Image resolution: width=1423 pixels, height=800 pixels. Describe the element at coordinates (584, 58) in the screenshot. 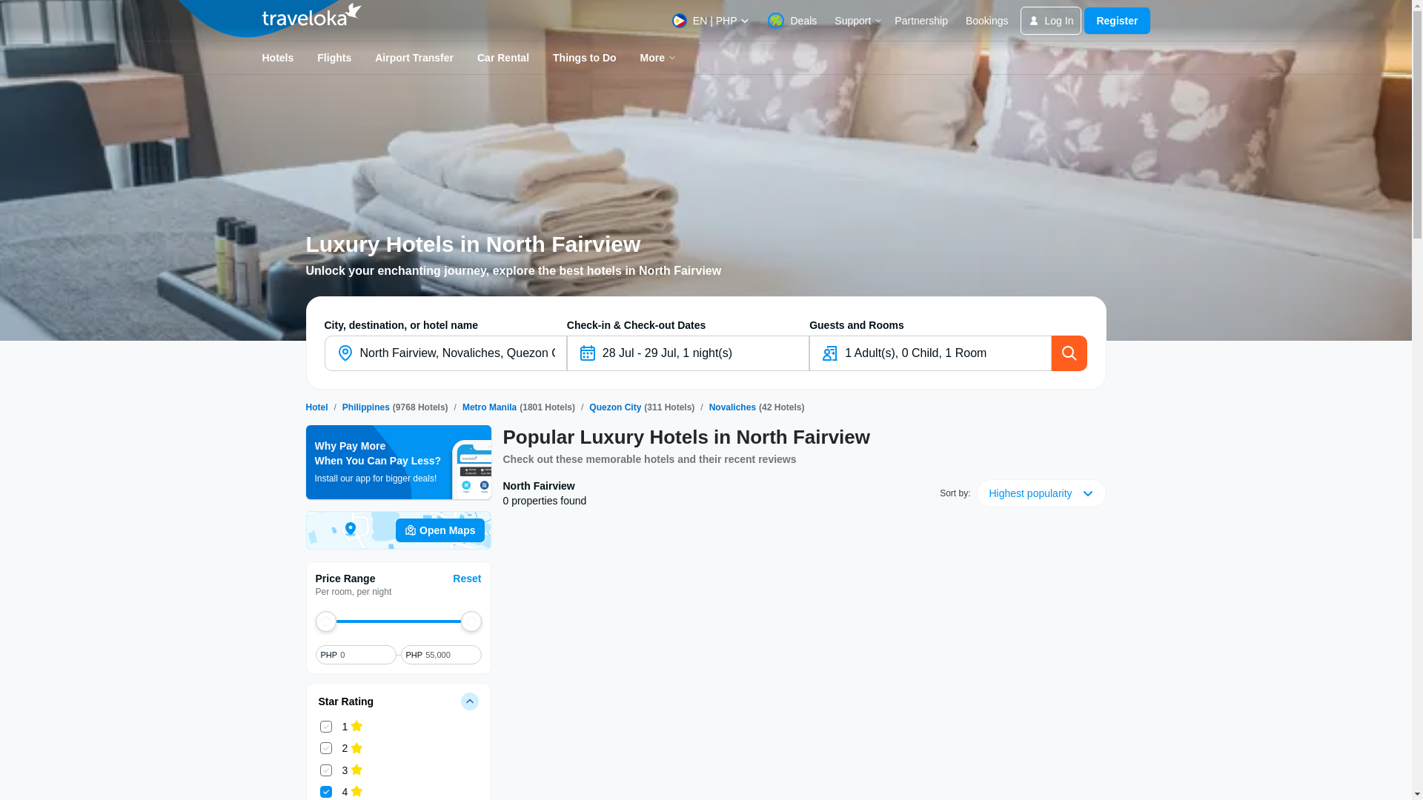

I see `Things to Do` at that location.